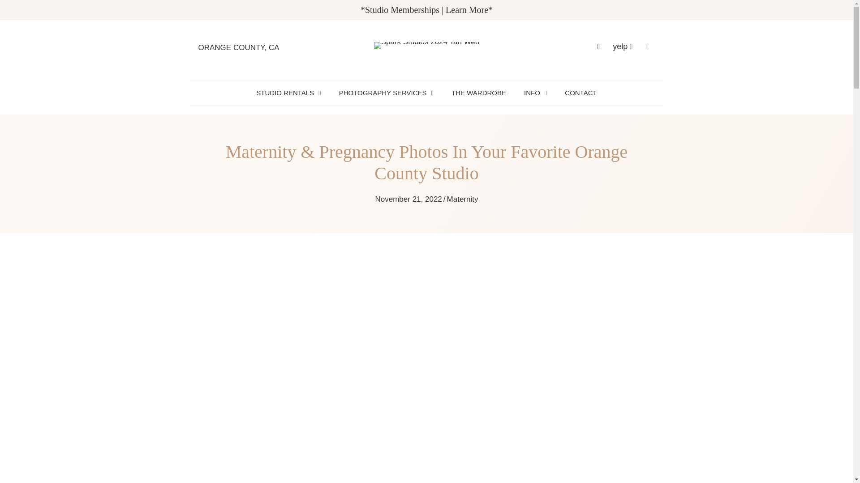 Image resolution: width=860 pixels, height=483 pixels. I want to click on yelp, so click(623, 47).